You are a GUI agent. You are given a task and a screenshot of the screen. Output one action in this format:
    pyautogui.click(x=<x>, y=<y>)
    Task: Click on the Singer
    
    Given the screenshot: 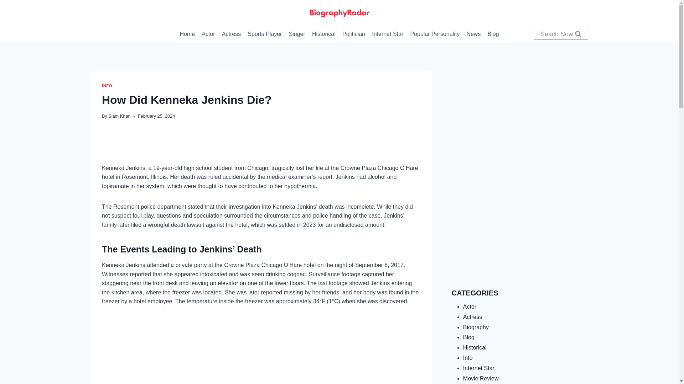 What is the action you would take?
    pyautogui.click(x=296, y=34)
    